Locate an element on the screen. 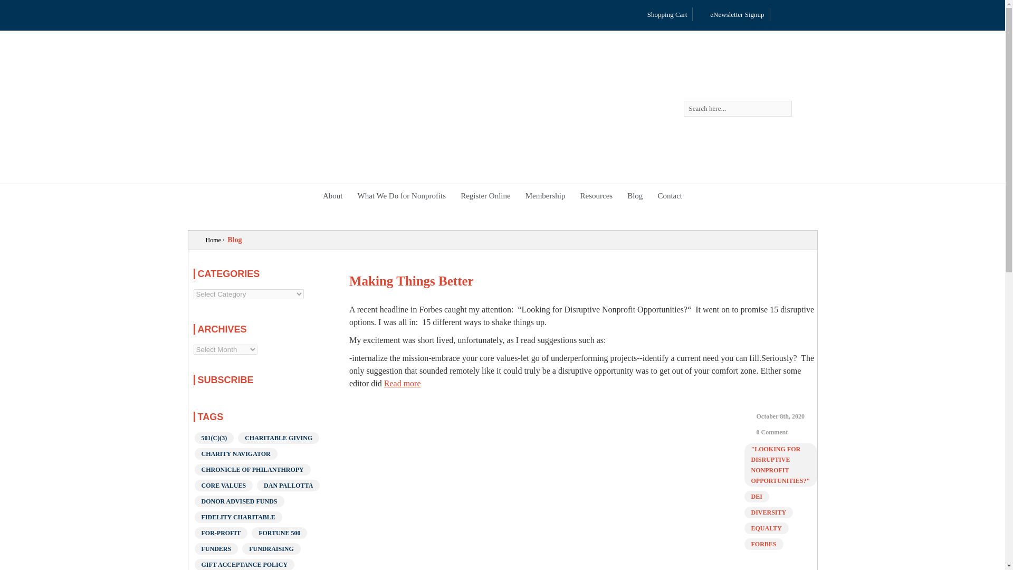 This screenshot has width=1013, height=570. Shopping Cart is located at coordinates (661, 15).